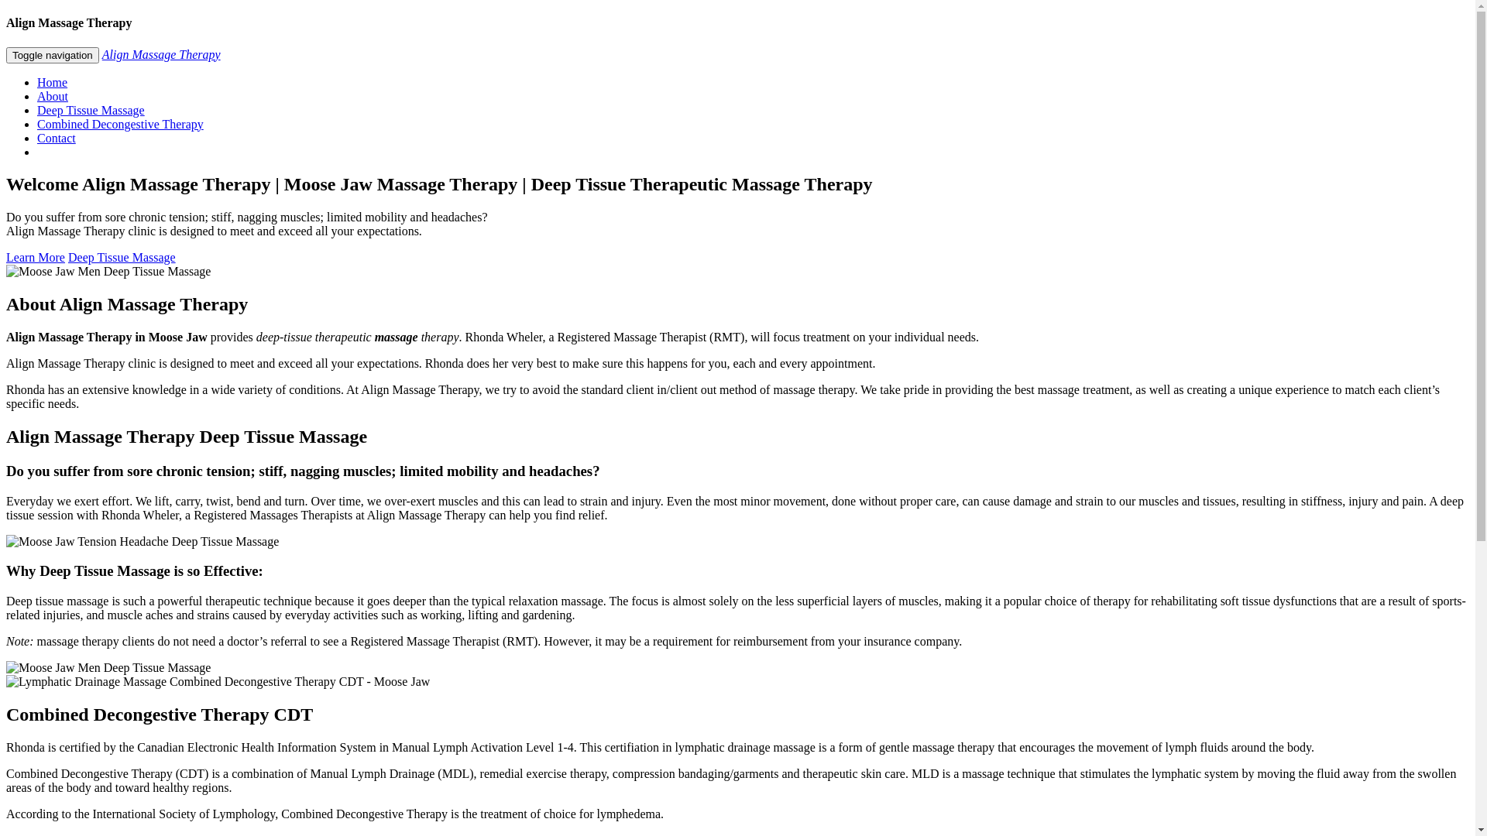 Image resolution: width=1487 pixels, height=836 pixels. Describe the element at coordinates (53, 82) in the screenshot. I see `Home` at that location.